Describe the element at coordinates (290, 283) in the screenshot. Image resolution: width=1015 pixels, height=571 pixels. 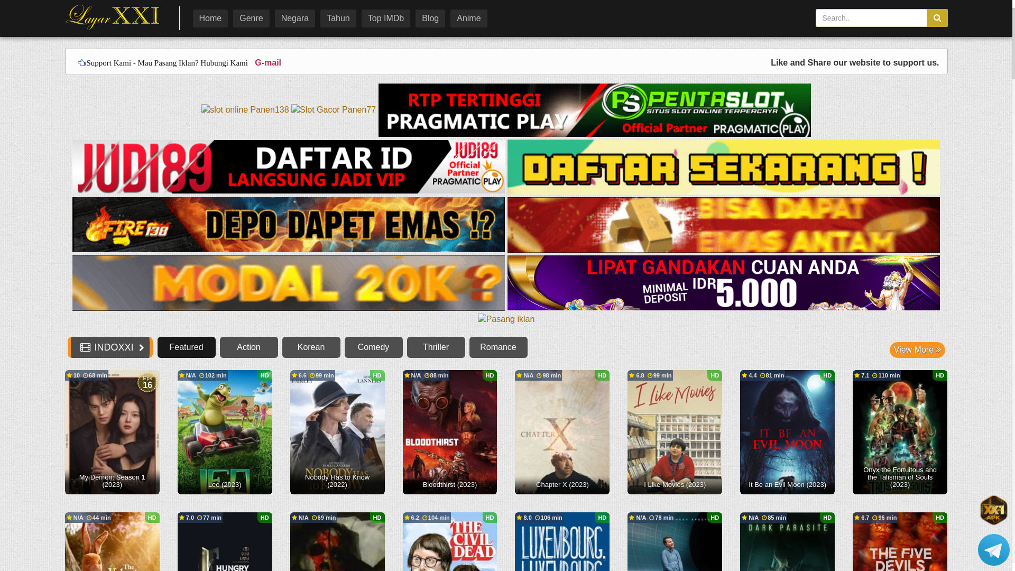
I see `W77` at that location.